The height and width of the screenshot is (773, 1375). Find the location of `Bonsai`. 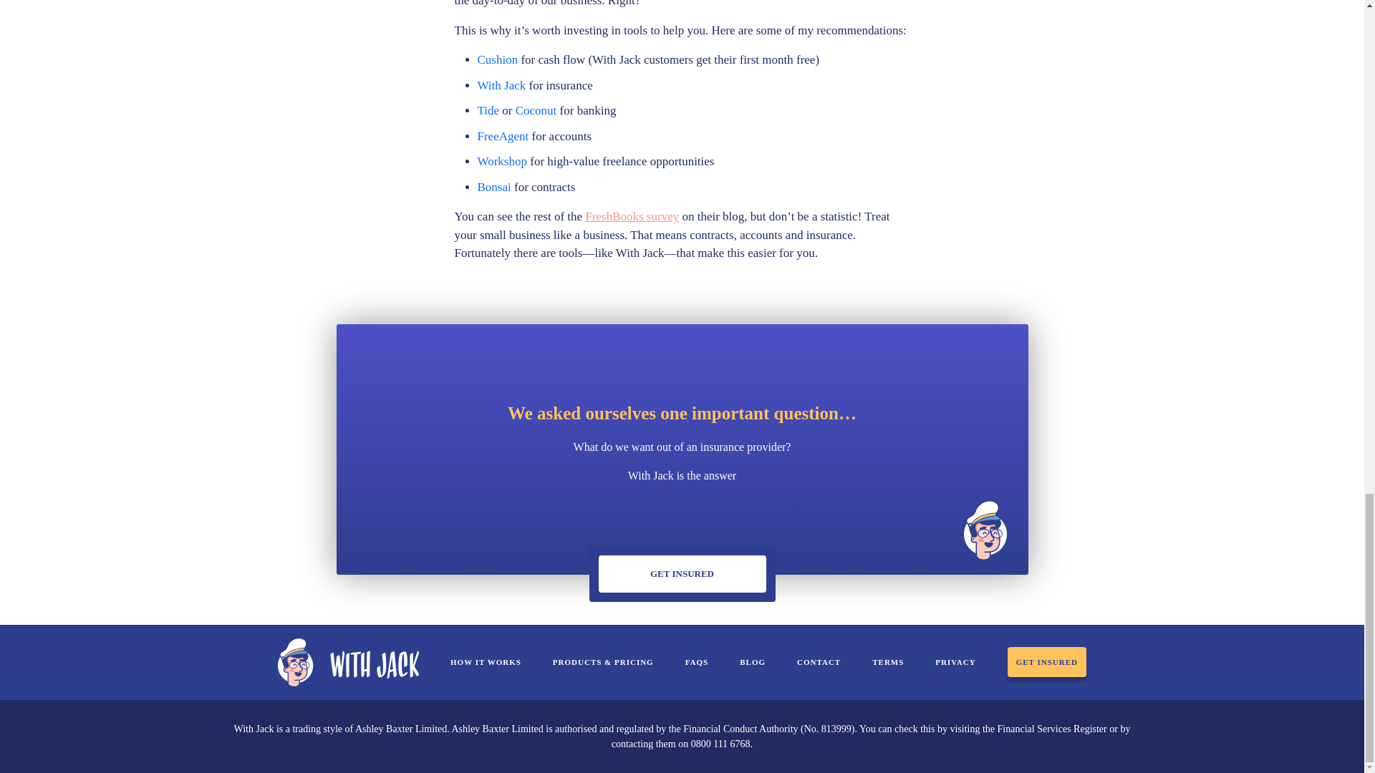

Bonsai is located at coordinates (493, 187).